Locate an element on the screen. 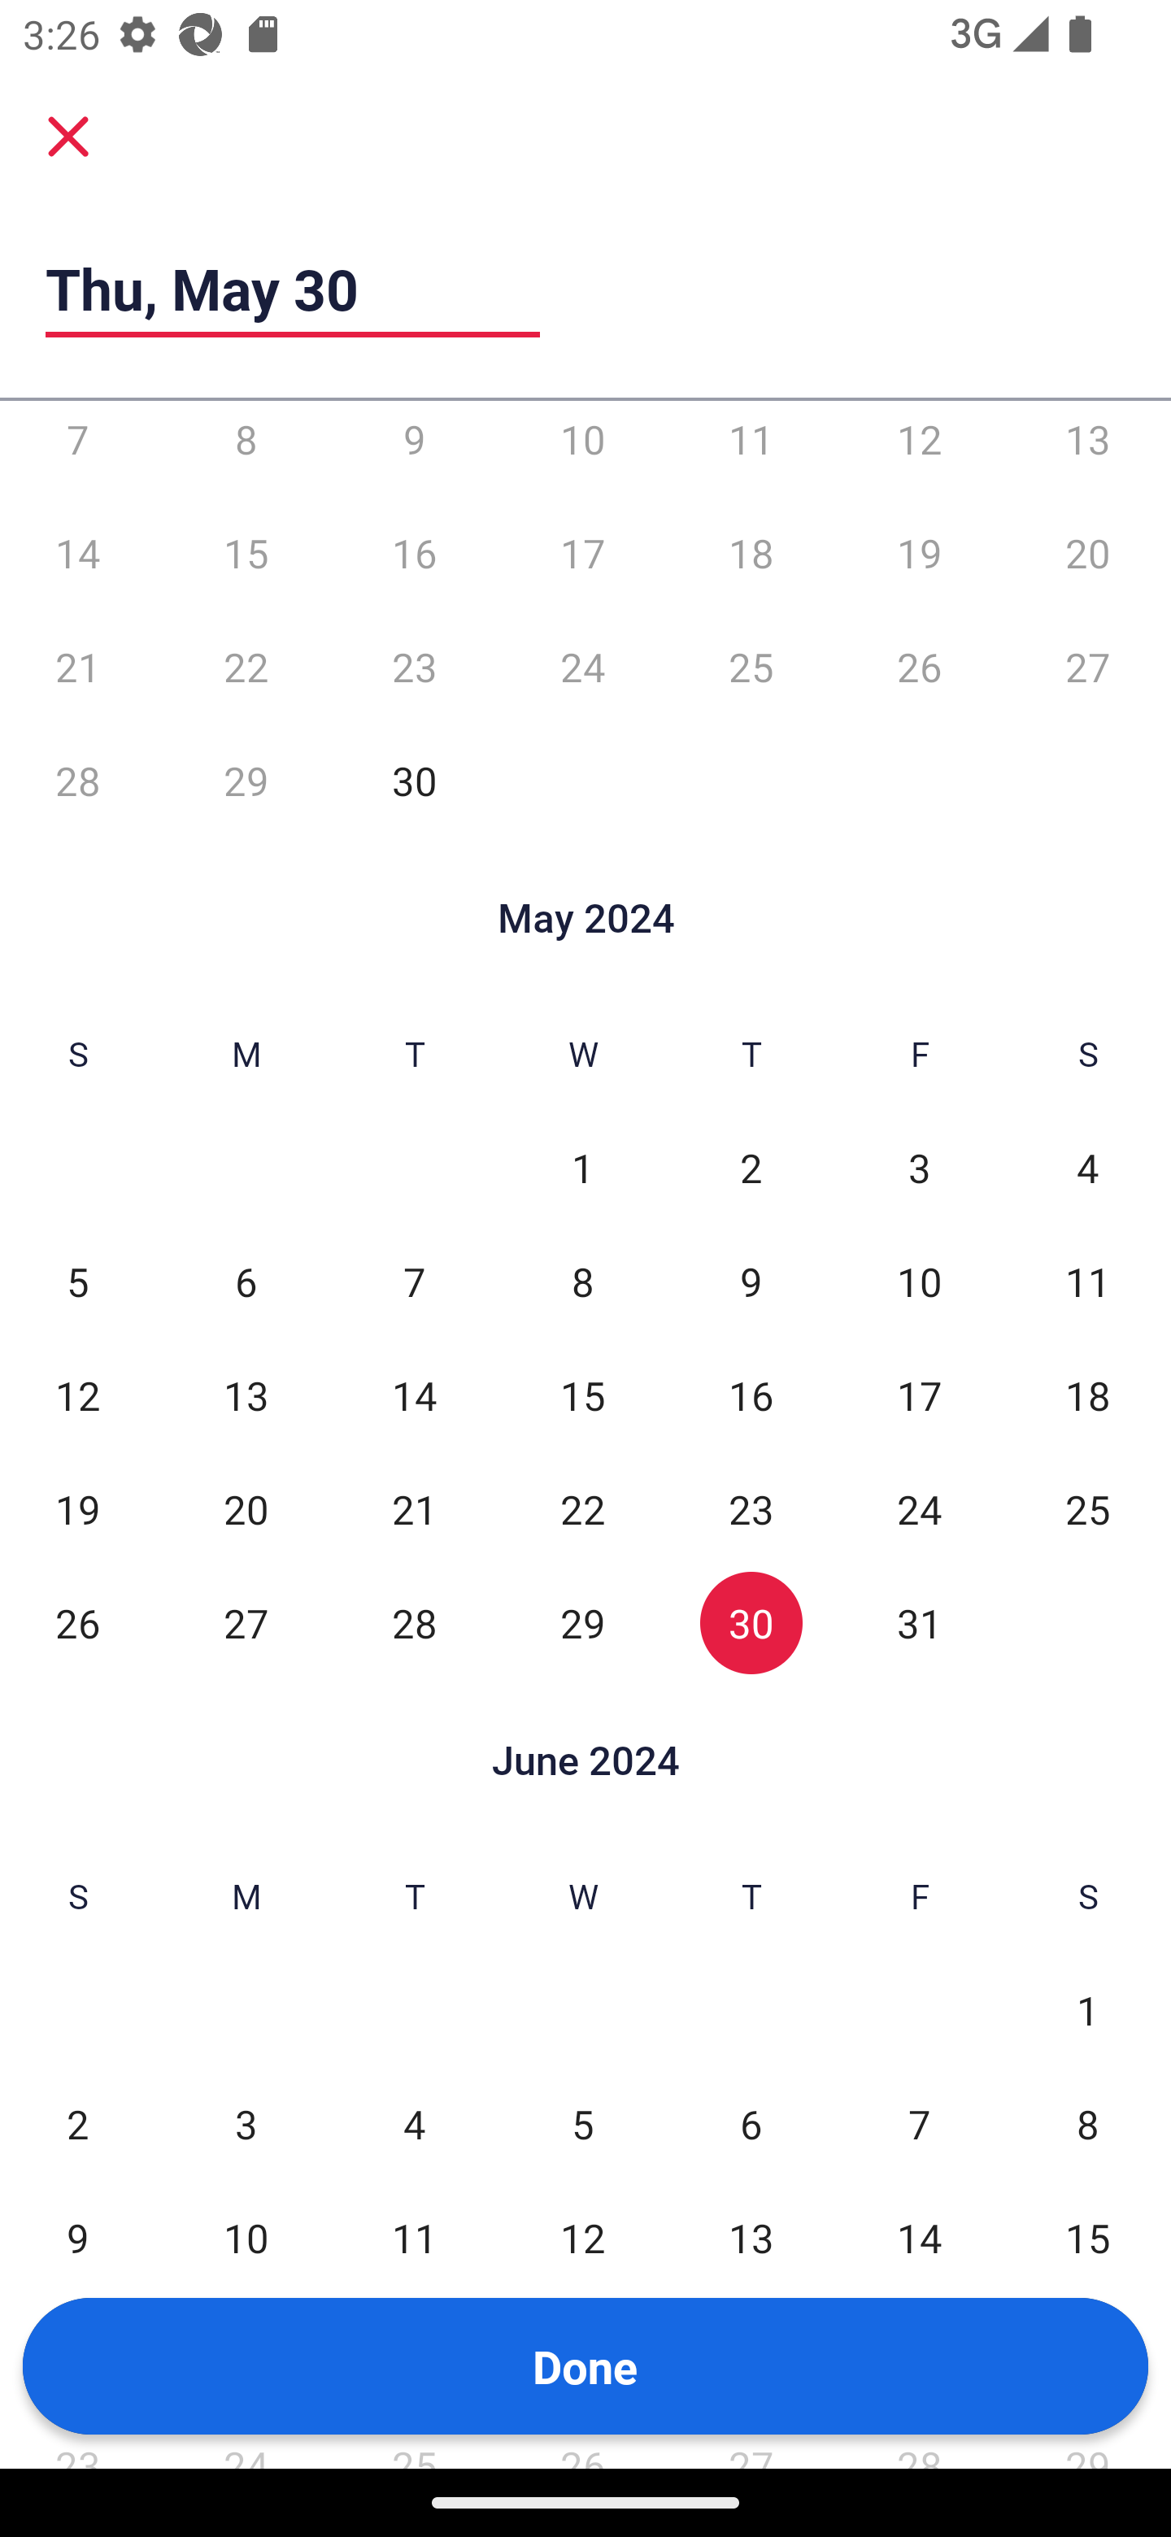 The height and width of the screenshot is (2537, 1171). 19 Sun, May 19, Not Selected is located at coordinates (77, 1508).